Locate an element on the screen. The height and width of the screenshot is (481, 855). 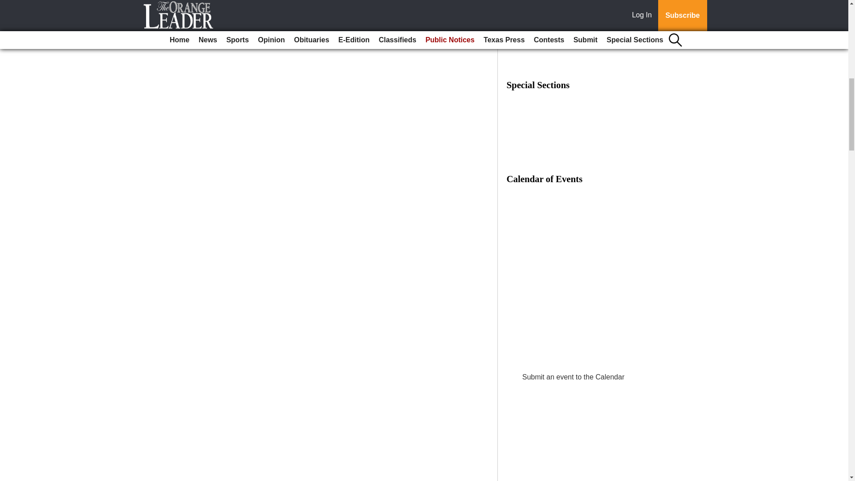
Submit an event to the Calendar is located at coordinates (573, 377).